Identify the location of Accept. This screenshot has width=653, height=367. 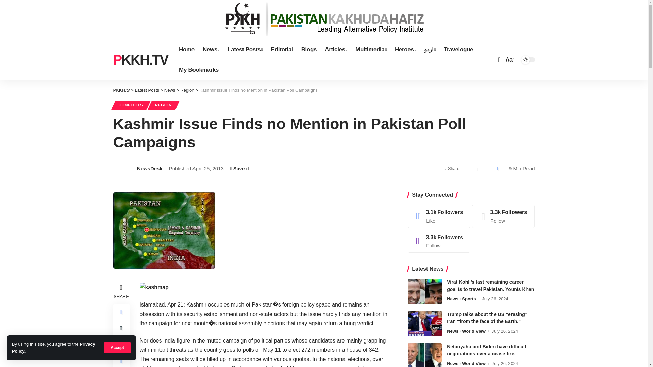
(117, 347).